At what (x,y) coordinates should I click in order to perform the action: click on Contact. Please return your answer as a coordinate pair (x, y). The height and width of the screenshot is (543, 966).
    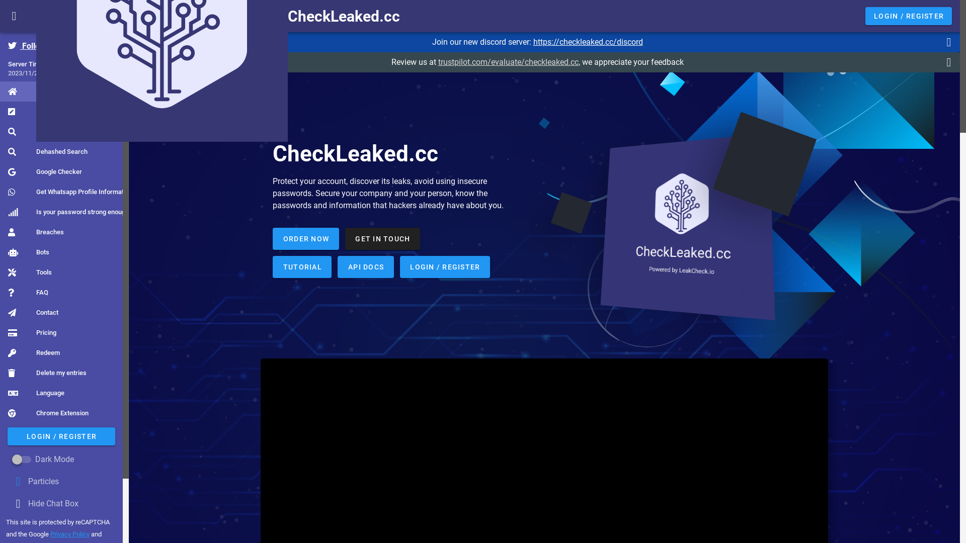
    Looking at the image, I should click on (33, 313).